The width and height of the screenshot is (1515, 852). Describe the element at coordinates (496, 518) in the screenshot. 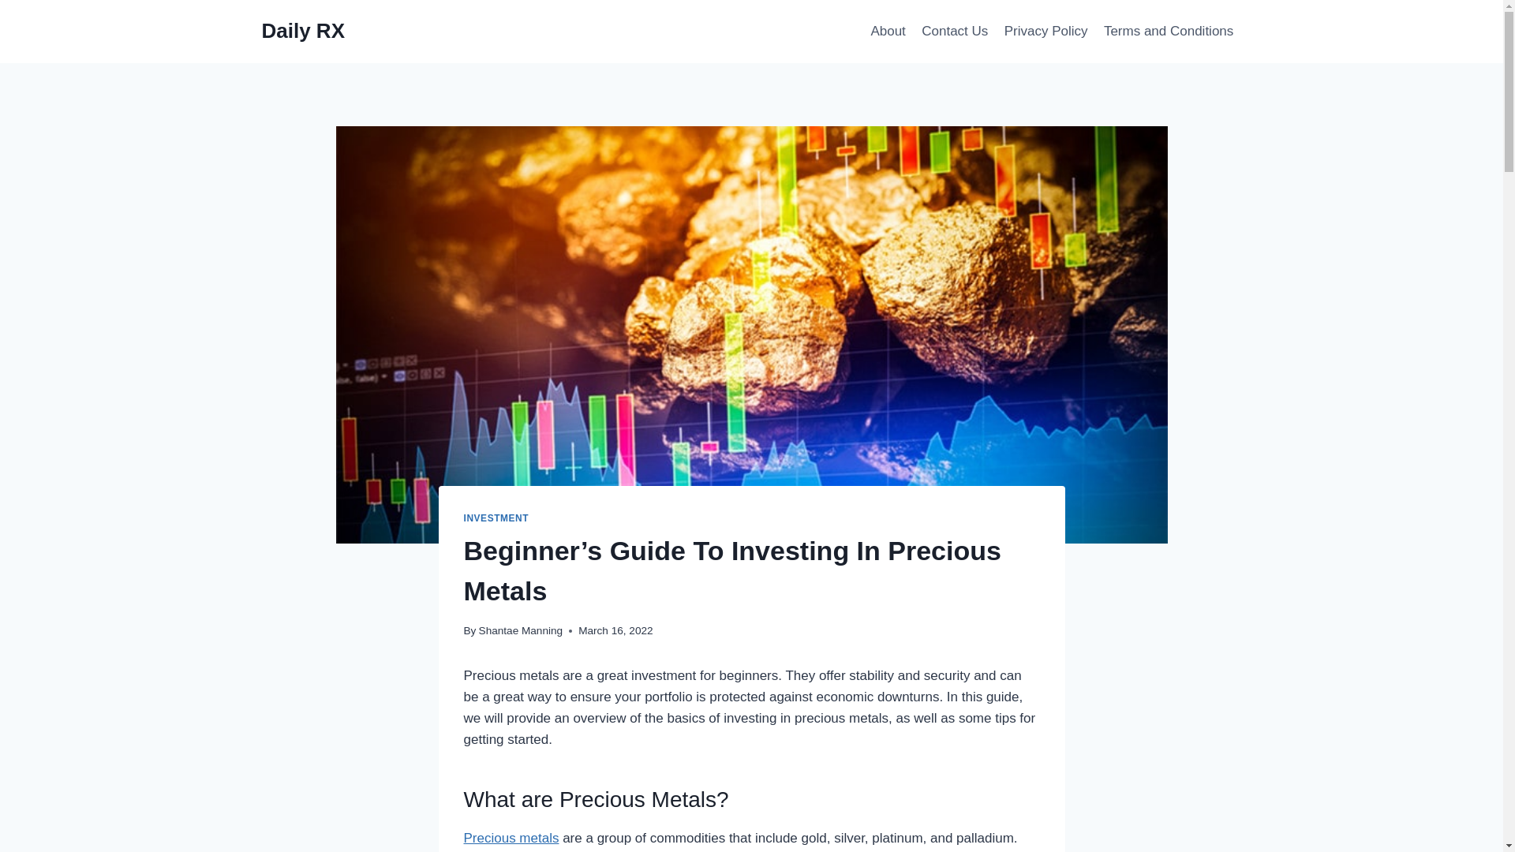

I see `INVESTMENT` at that location.